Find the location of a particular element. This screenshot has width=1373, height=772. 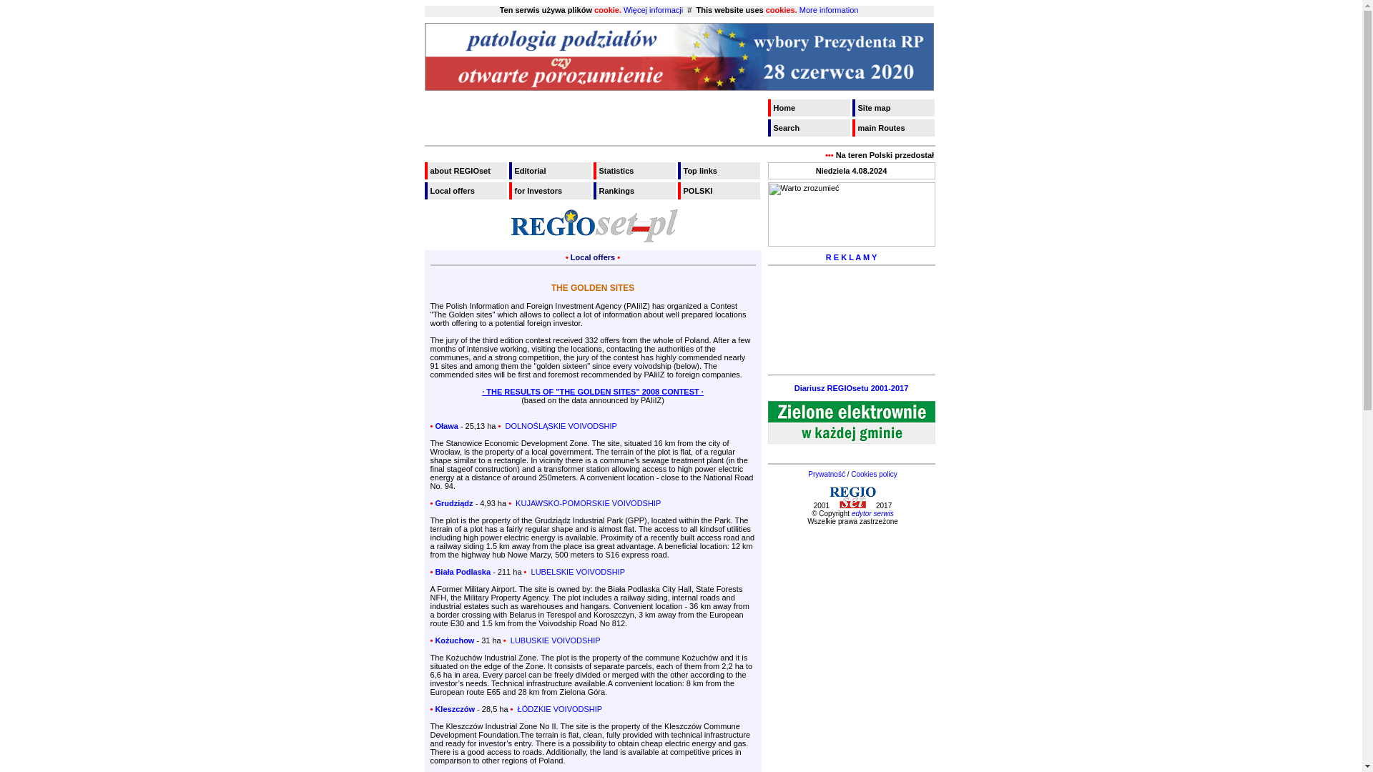

main Routes is located at coordinates (894, 128).